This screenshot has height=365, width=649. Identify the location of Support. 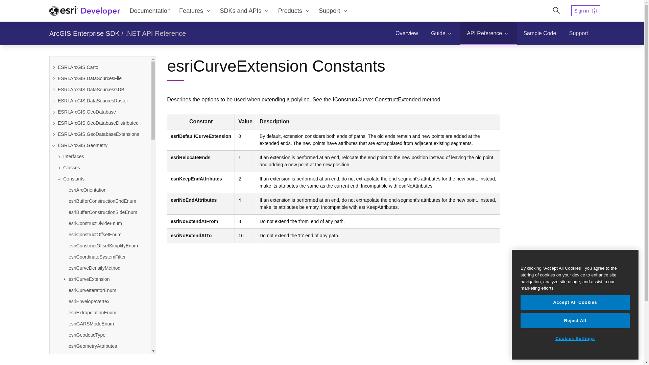
(333, 11).